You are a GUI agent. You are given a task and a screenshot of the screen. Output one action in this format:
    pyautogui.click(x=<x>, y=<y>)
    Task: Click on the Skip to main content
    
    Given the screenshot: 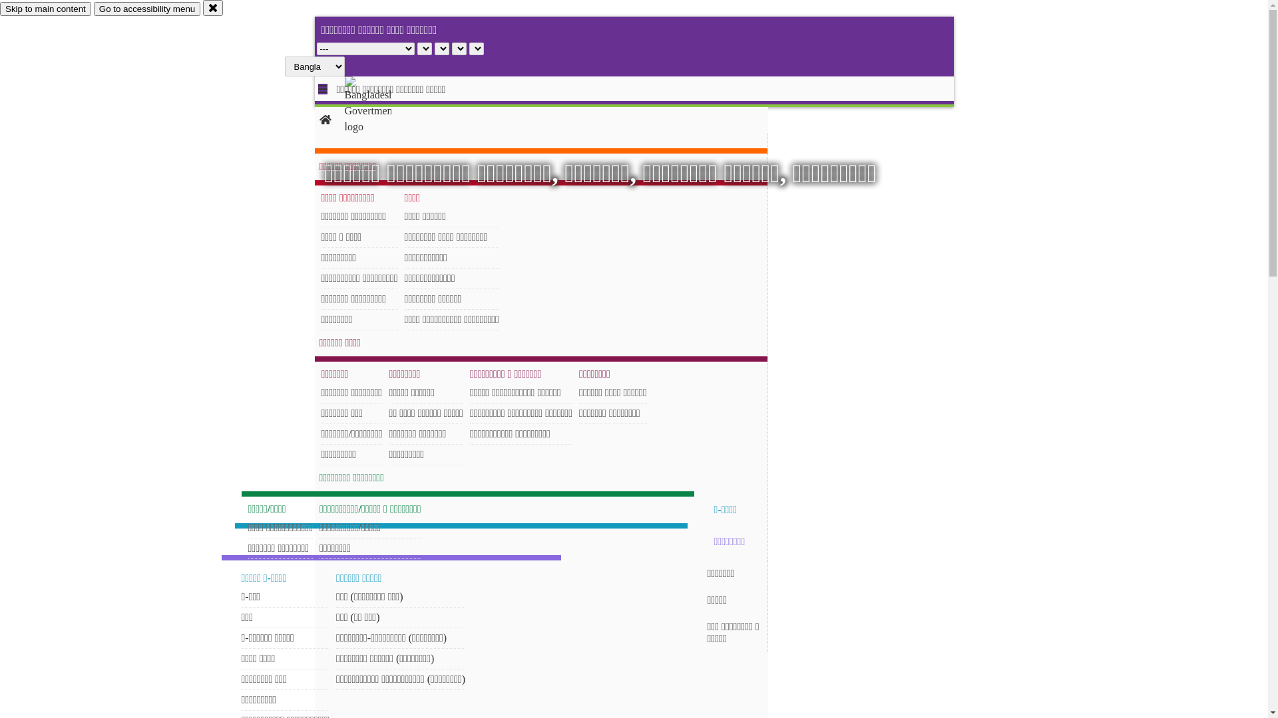 What is the action you would take?
    pyautogui.click(x=45, y=9)
    